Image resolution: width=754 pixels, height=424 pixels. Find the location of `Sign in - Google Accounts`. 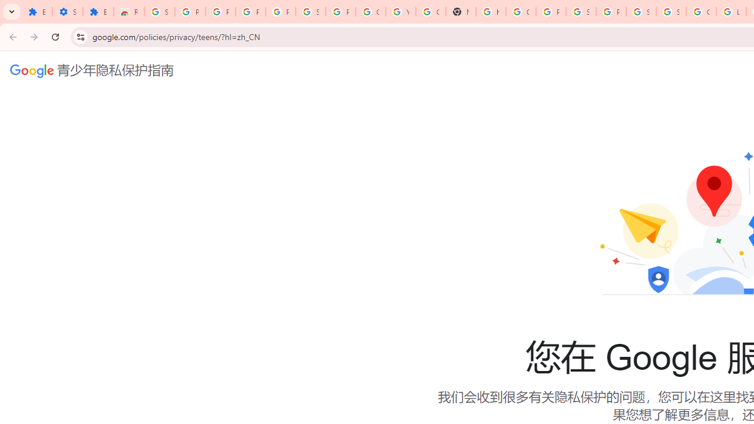

Sign in - Google Accounts is located at coordinates (641, 12).